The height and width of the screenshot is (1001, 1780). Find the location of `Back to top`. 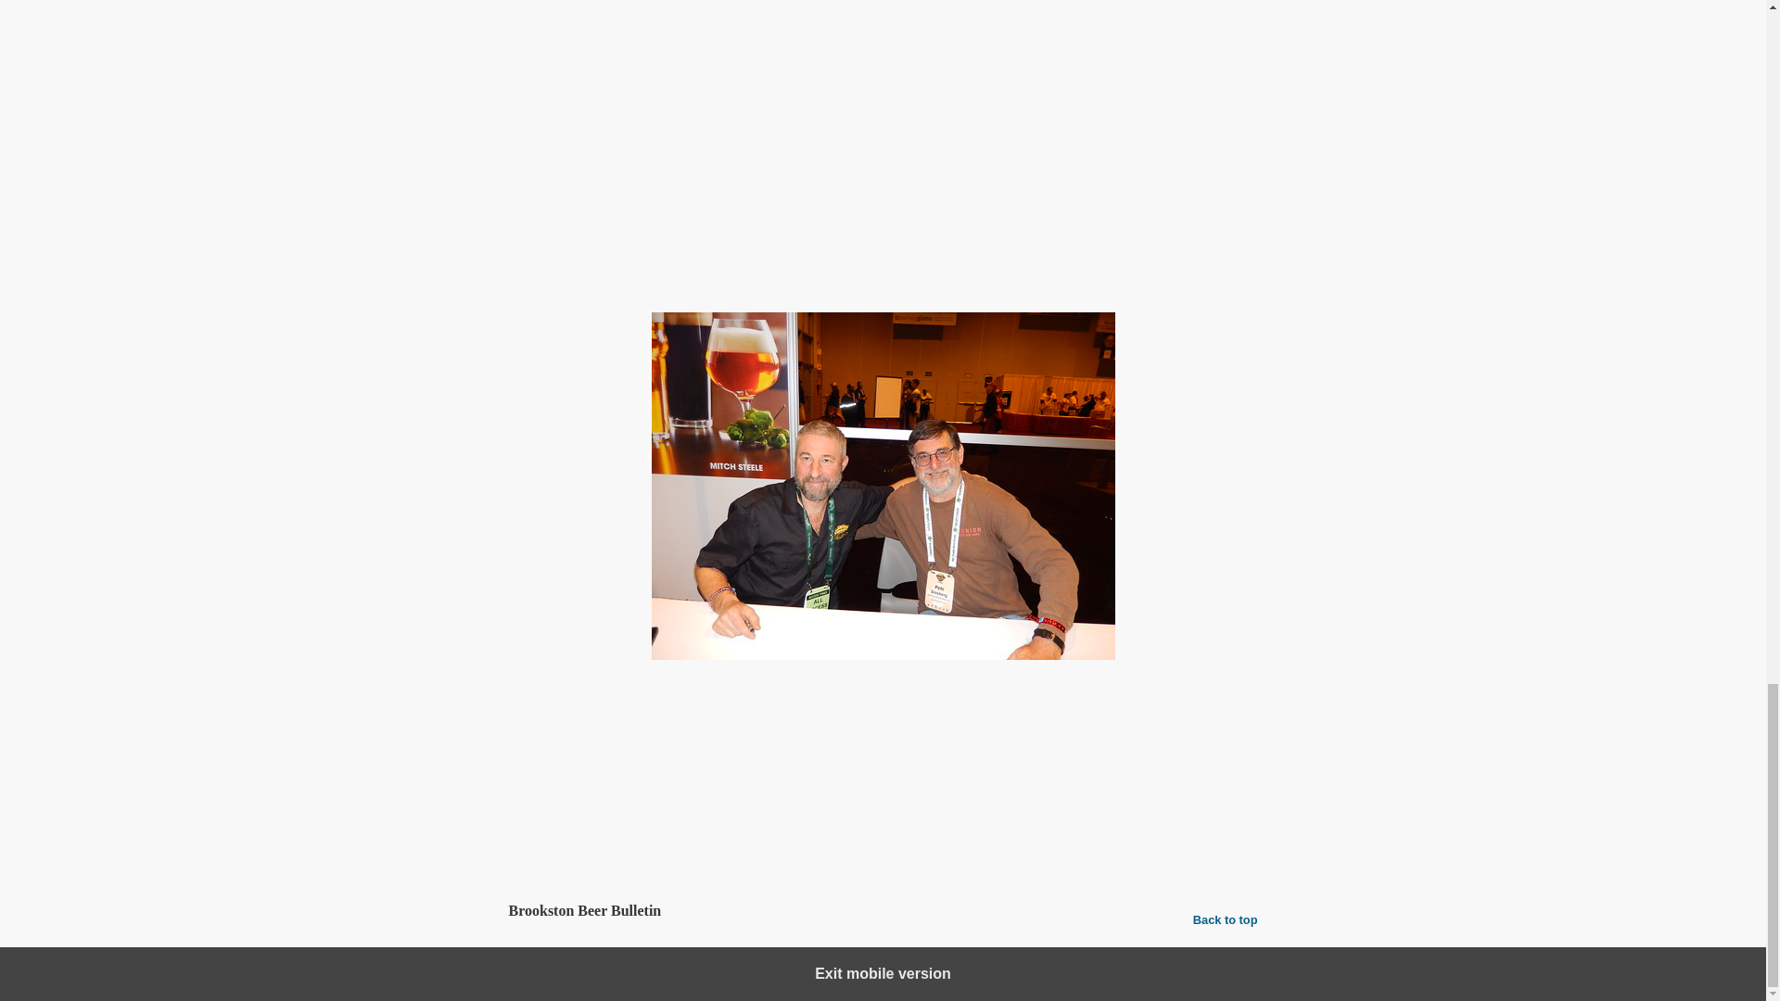

Back to top is located at coordinates (1226, 919).